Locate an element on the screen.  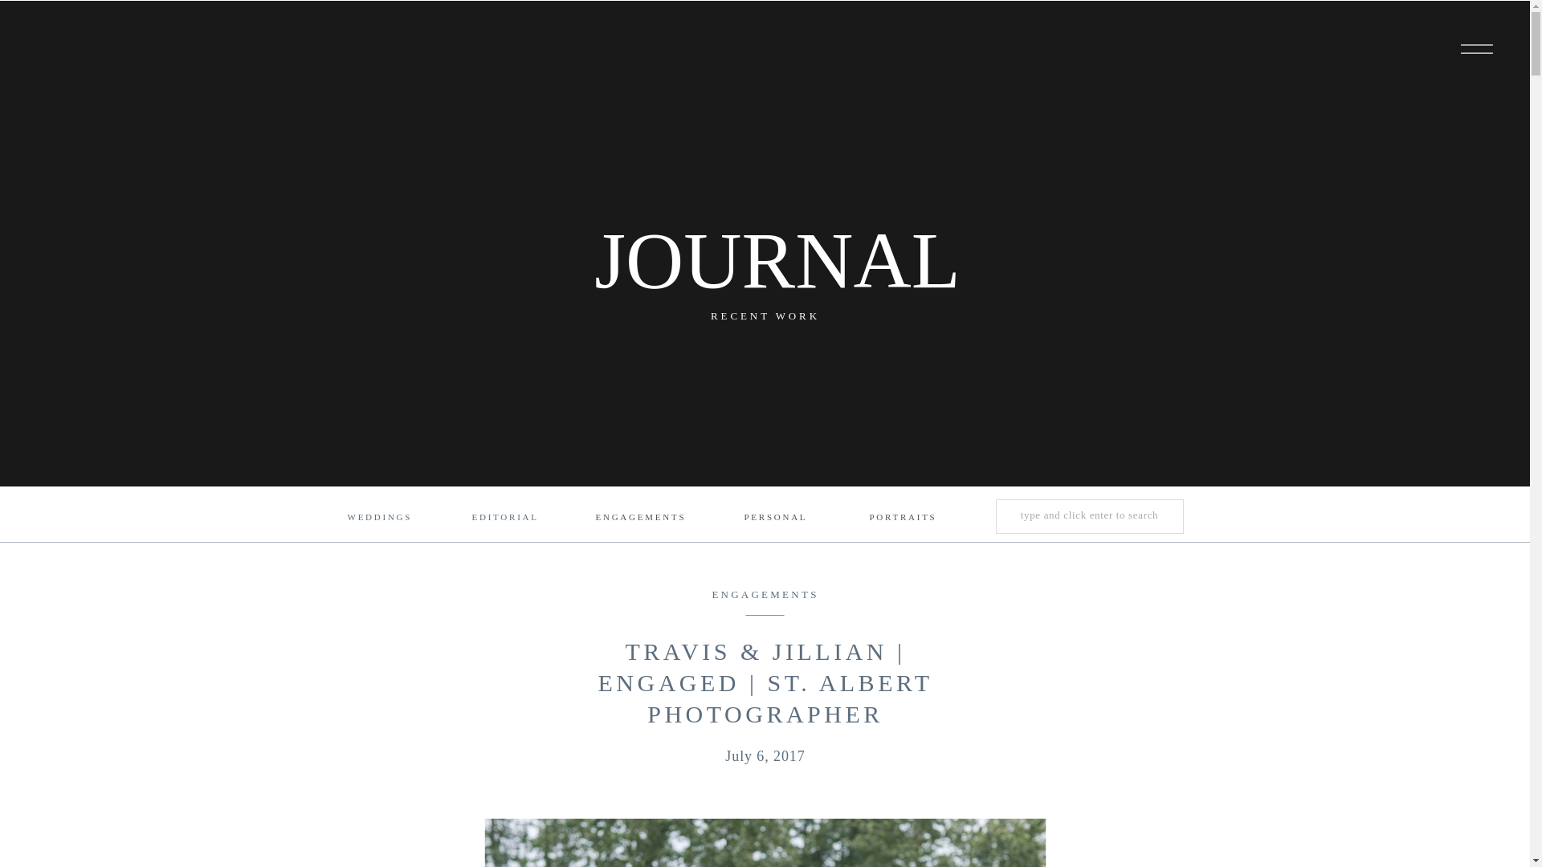
PERSONAL is located at coordinates (774, 519).